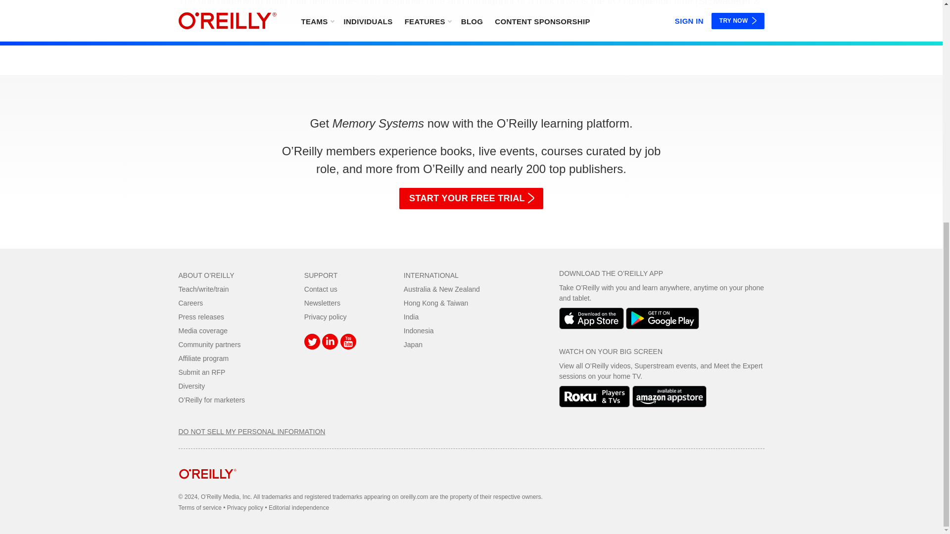 Image resolution: width=950 pixels, height=534 pixels. Describe the element at coordinates (203, 330) in the screenshot. I see `Media coverage` at that location.